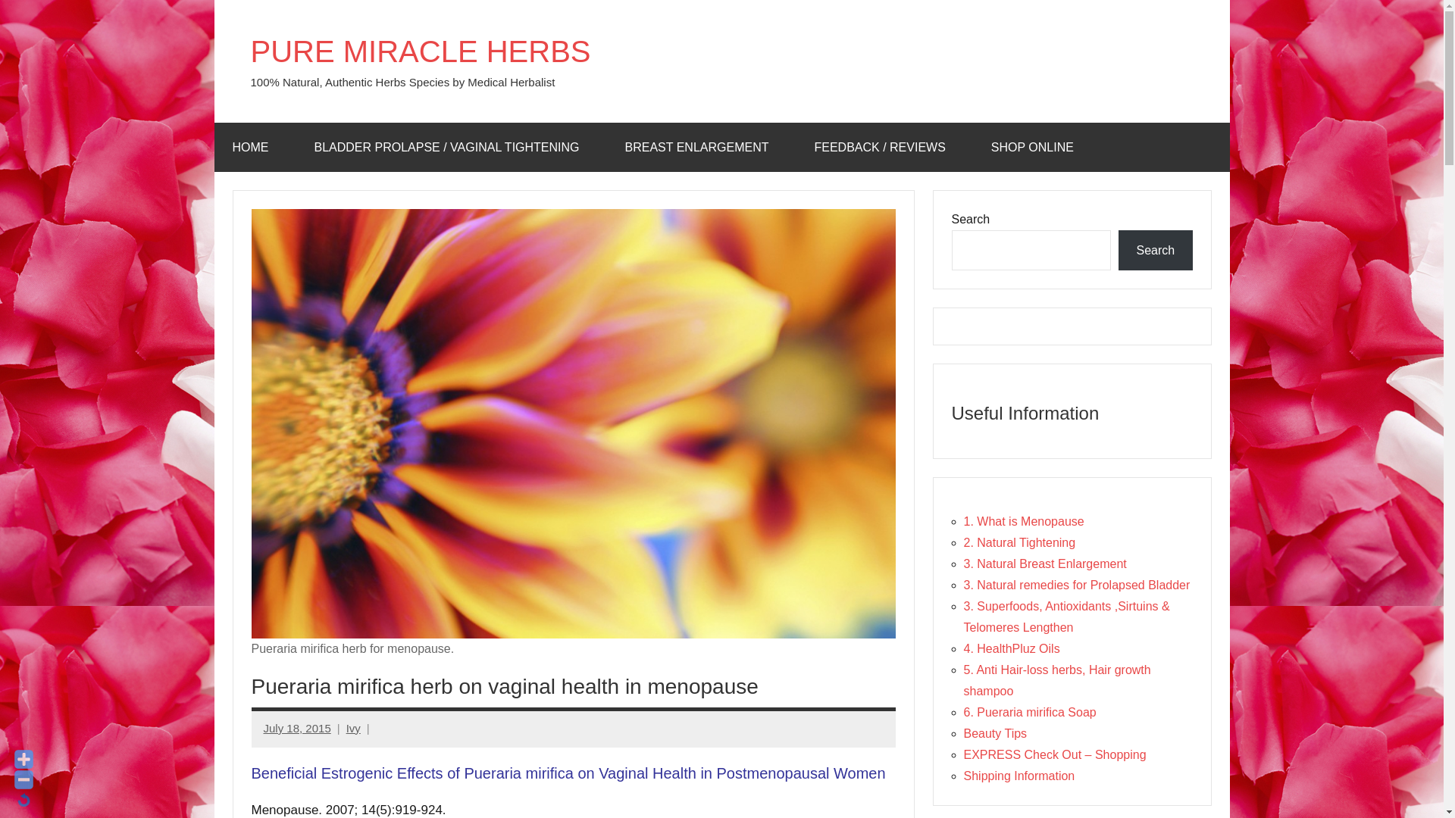  What do you see at coordinates (701, 147) in the screenshot?
I see `BREAST ENLARGEMENT` at bounding box center [701, 147].